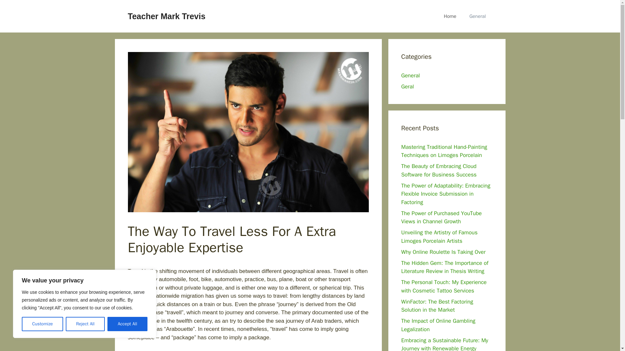  What do you see at coordinates (450, 16) in the screenshot?
I see `Home` at bounding box center [450, 16].